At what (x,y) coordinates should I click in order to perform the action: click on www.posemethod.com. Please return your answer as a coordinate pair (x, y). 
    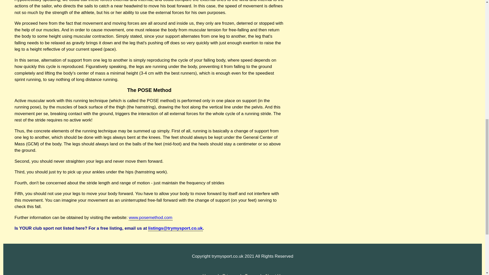
    Looking at the image, I should click on (151, 218).